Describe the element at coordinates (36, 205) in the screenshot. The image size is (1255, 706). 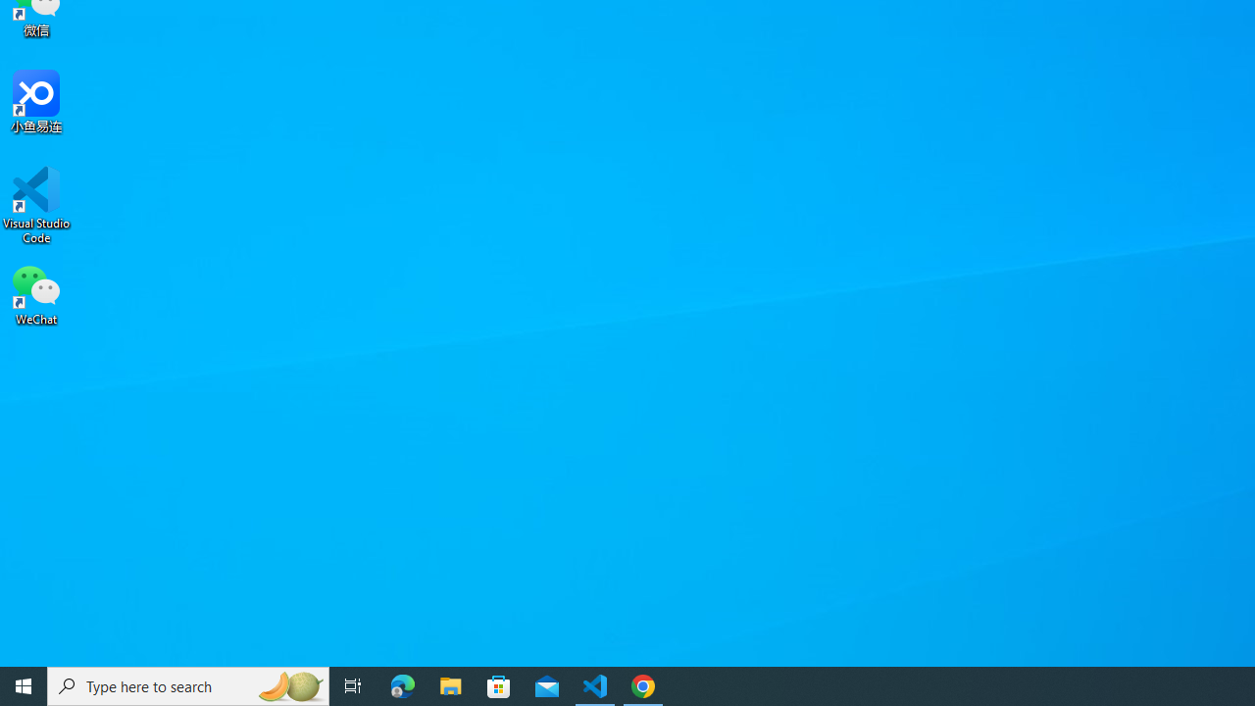
I see `Visual Studio Code` at that location.